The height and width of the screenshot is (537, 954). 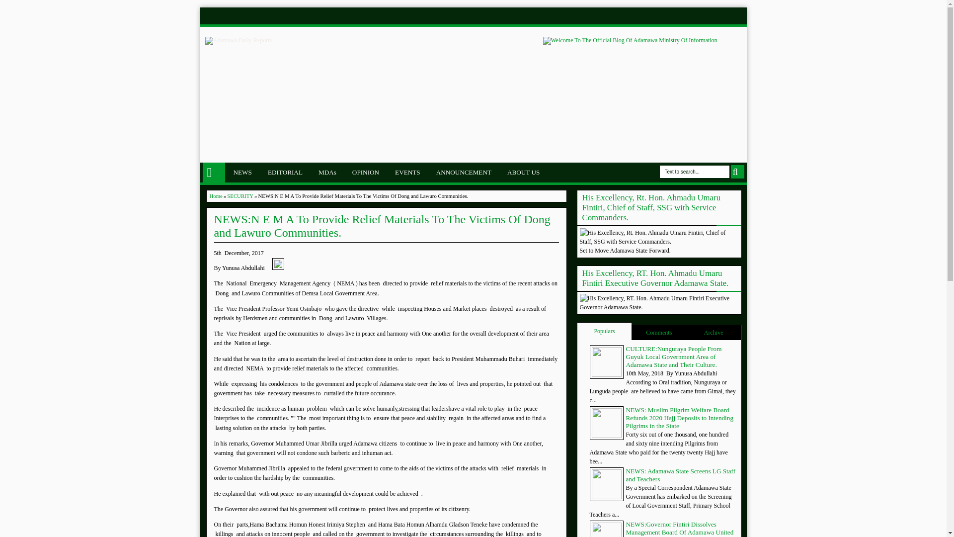 I want to click on Text to search..., so click(x=695, y=171).